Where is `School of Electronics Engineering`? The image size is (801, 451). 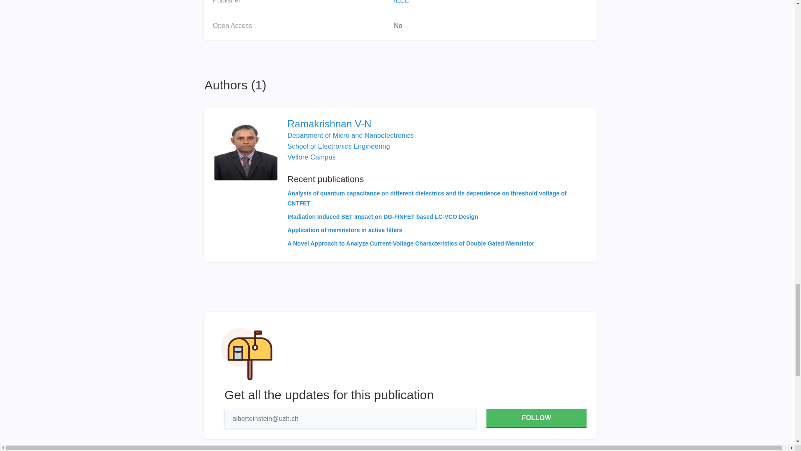 School of Electronics Engineering is located at coordinates (339, 146).